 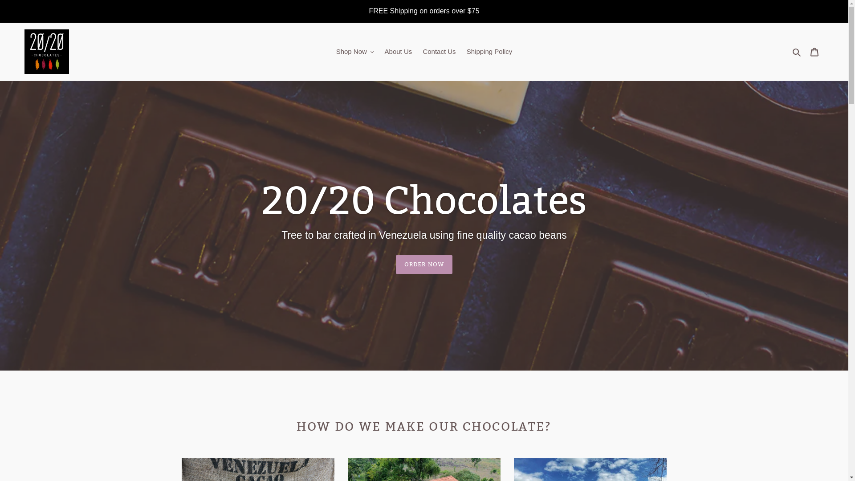 I want to click on FREE Shipping on orders over $75, so click(x=424, y=11).